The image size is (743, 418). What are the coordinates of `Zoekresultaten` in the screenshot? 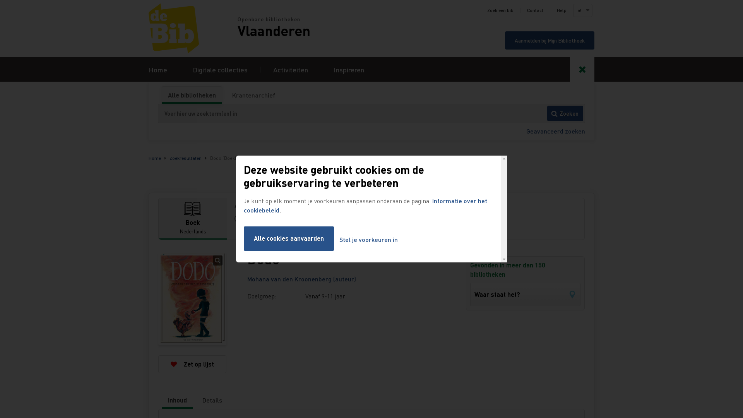 It's located at (186, 158).